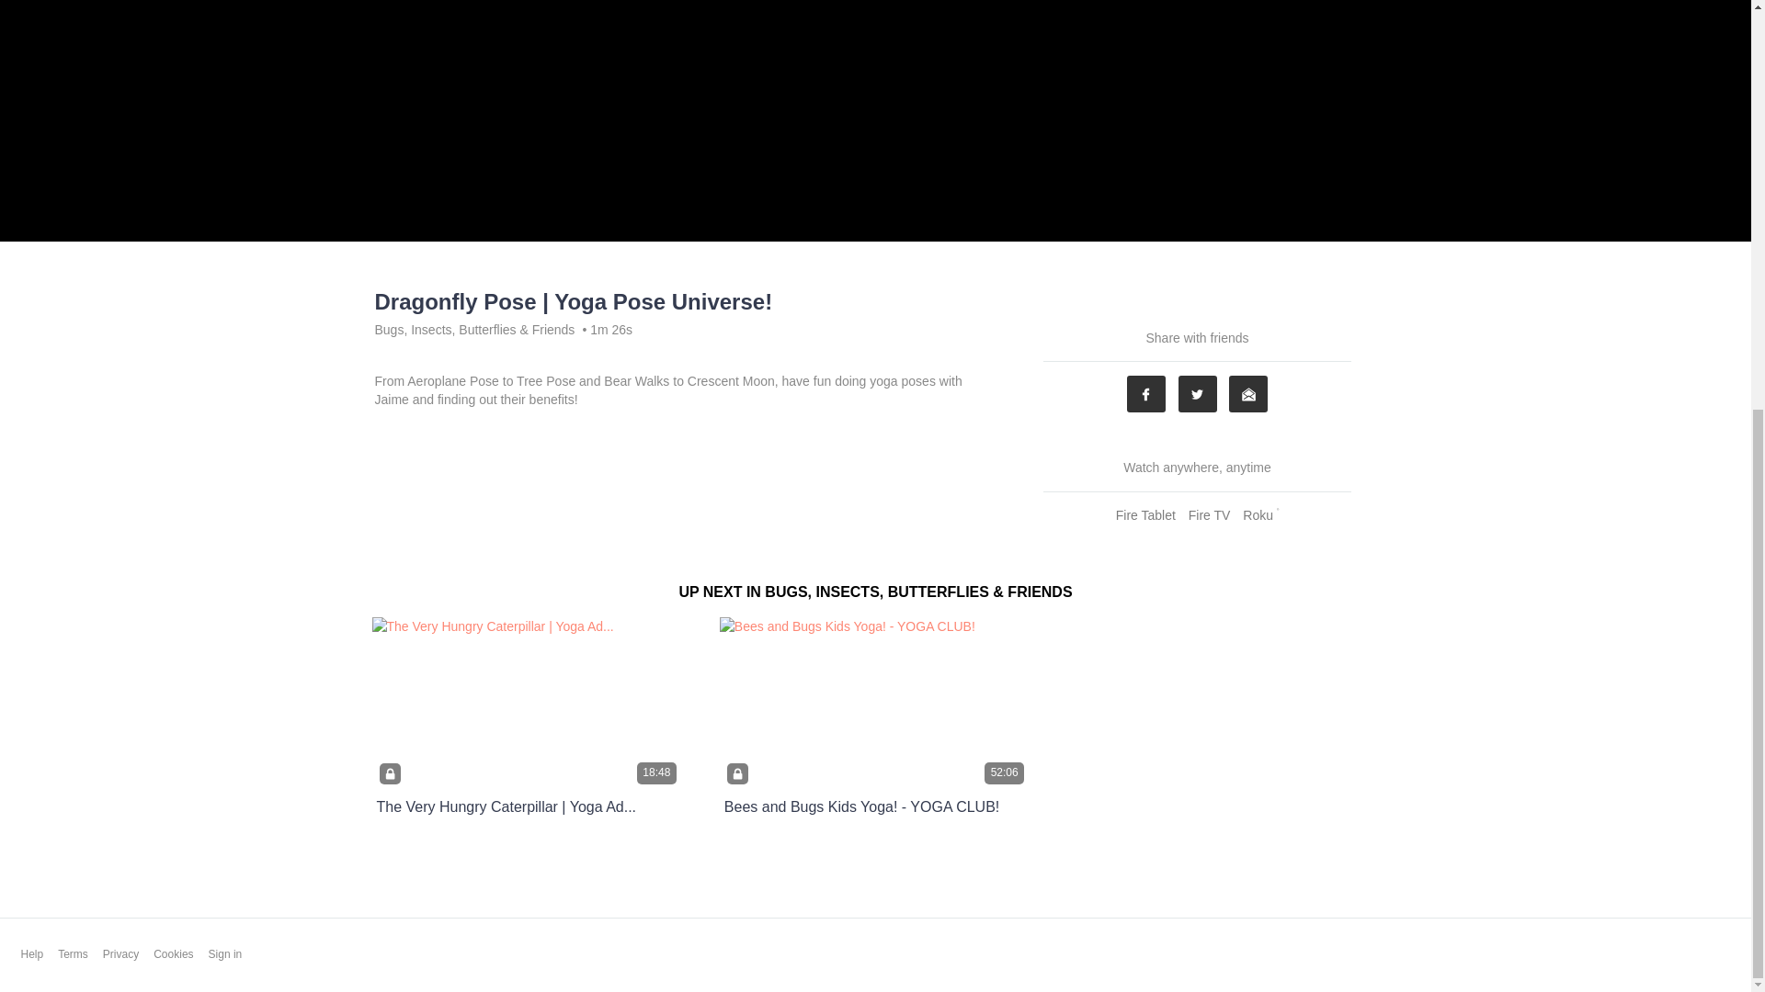  Describe the element at coordinates (1247, 394) in the screenshot. I see `Email` at that location.